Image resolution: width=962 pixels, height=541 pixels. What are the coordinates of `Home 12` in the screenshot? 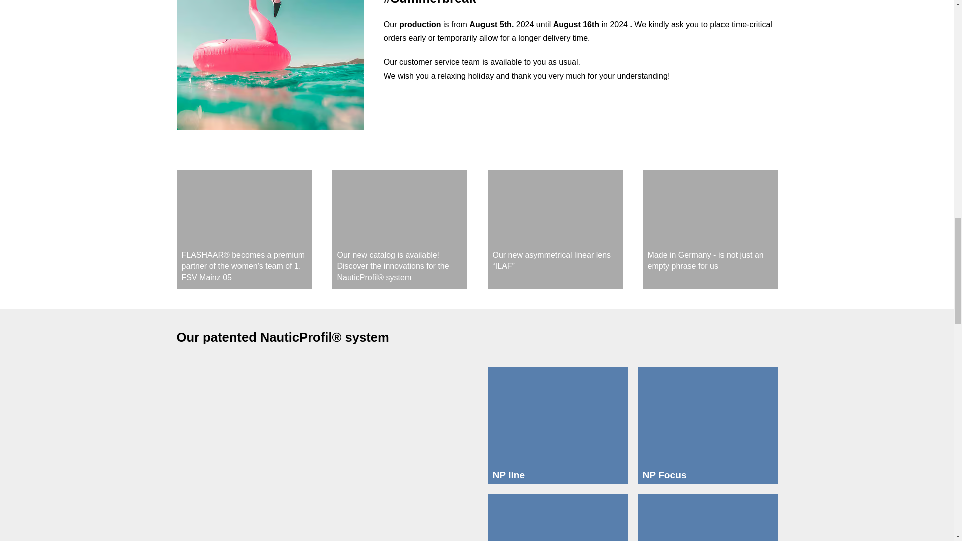 It's located at (322, 456).